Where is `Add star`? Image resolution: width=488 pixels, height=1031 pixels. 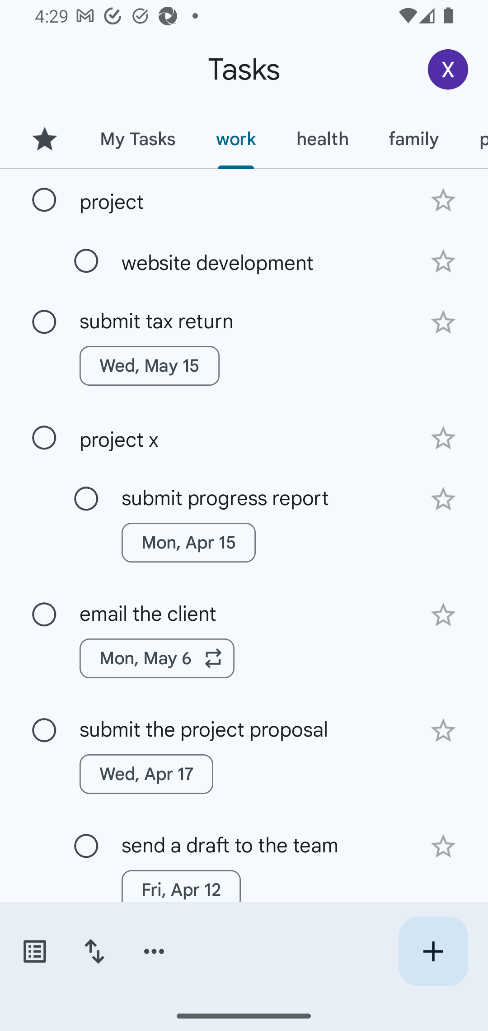
Add star is located at coordinates (443, 261).